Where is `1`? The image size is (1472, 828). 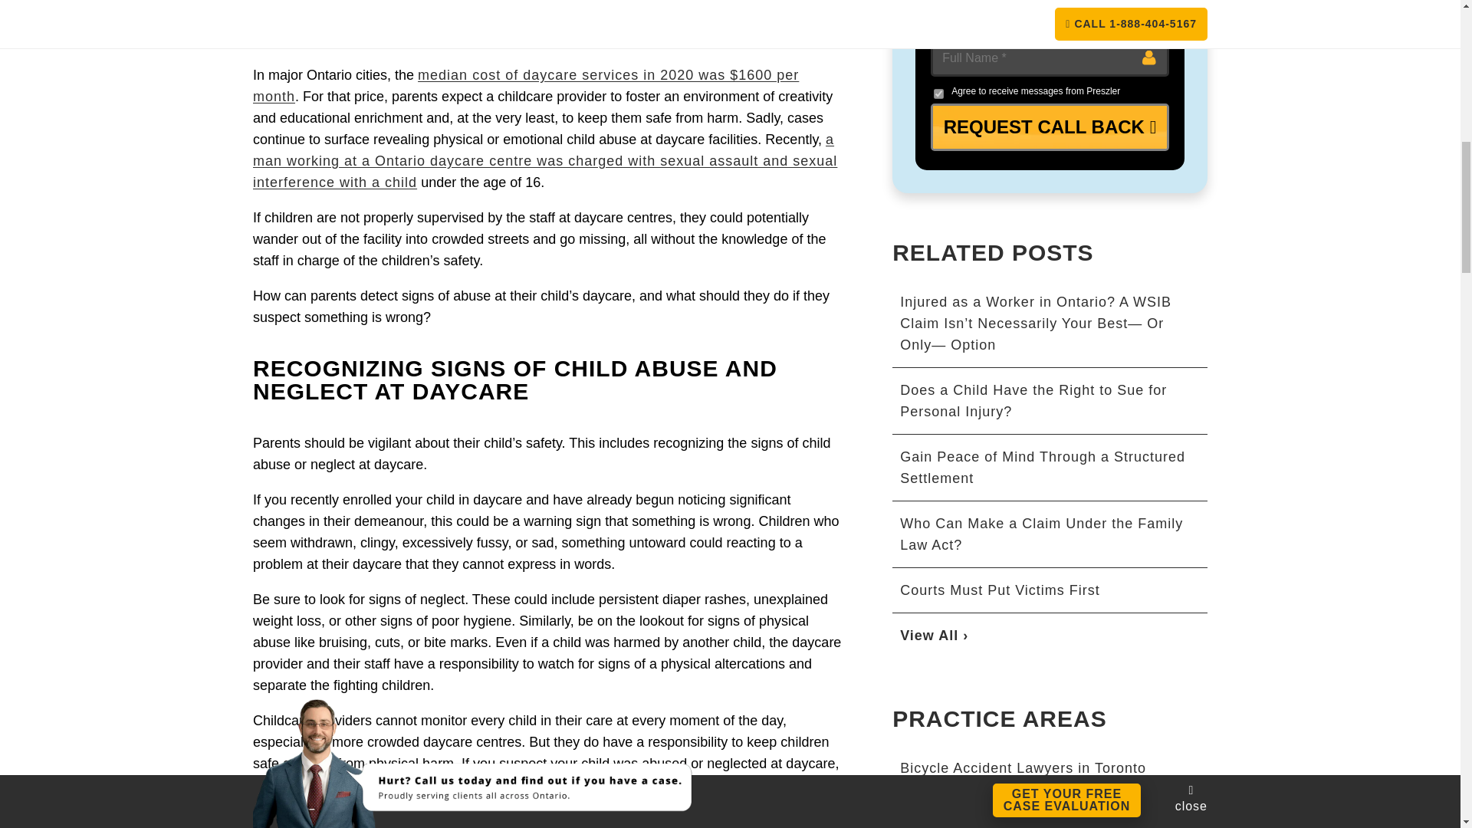
1 is located at coordinates (938, 94).